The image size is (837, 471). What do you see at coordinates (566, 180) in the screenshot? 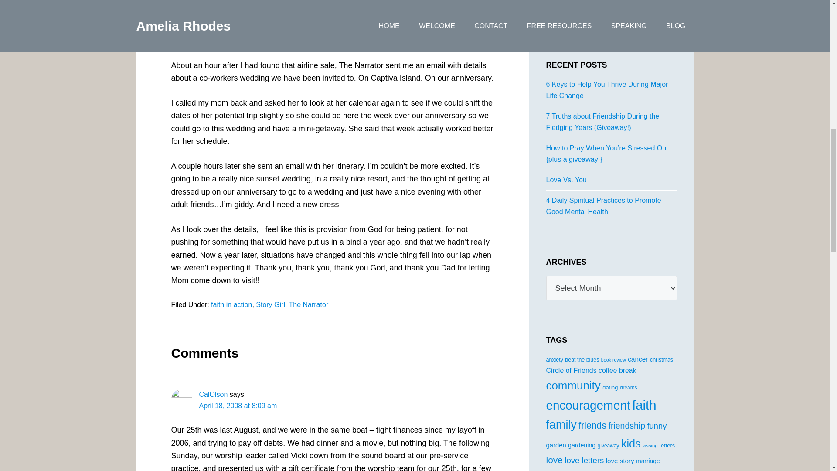
I see `Love Vs. You` at bounding box center [566, 180].